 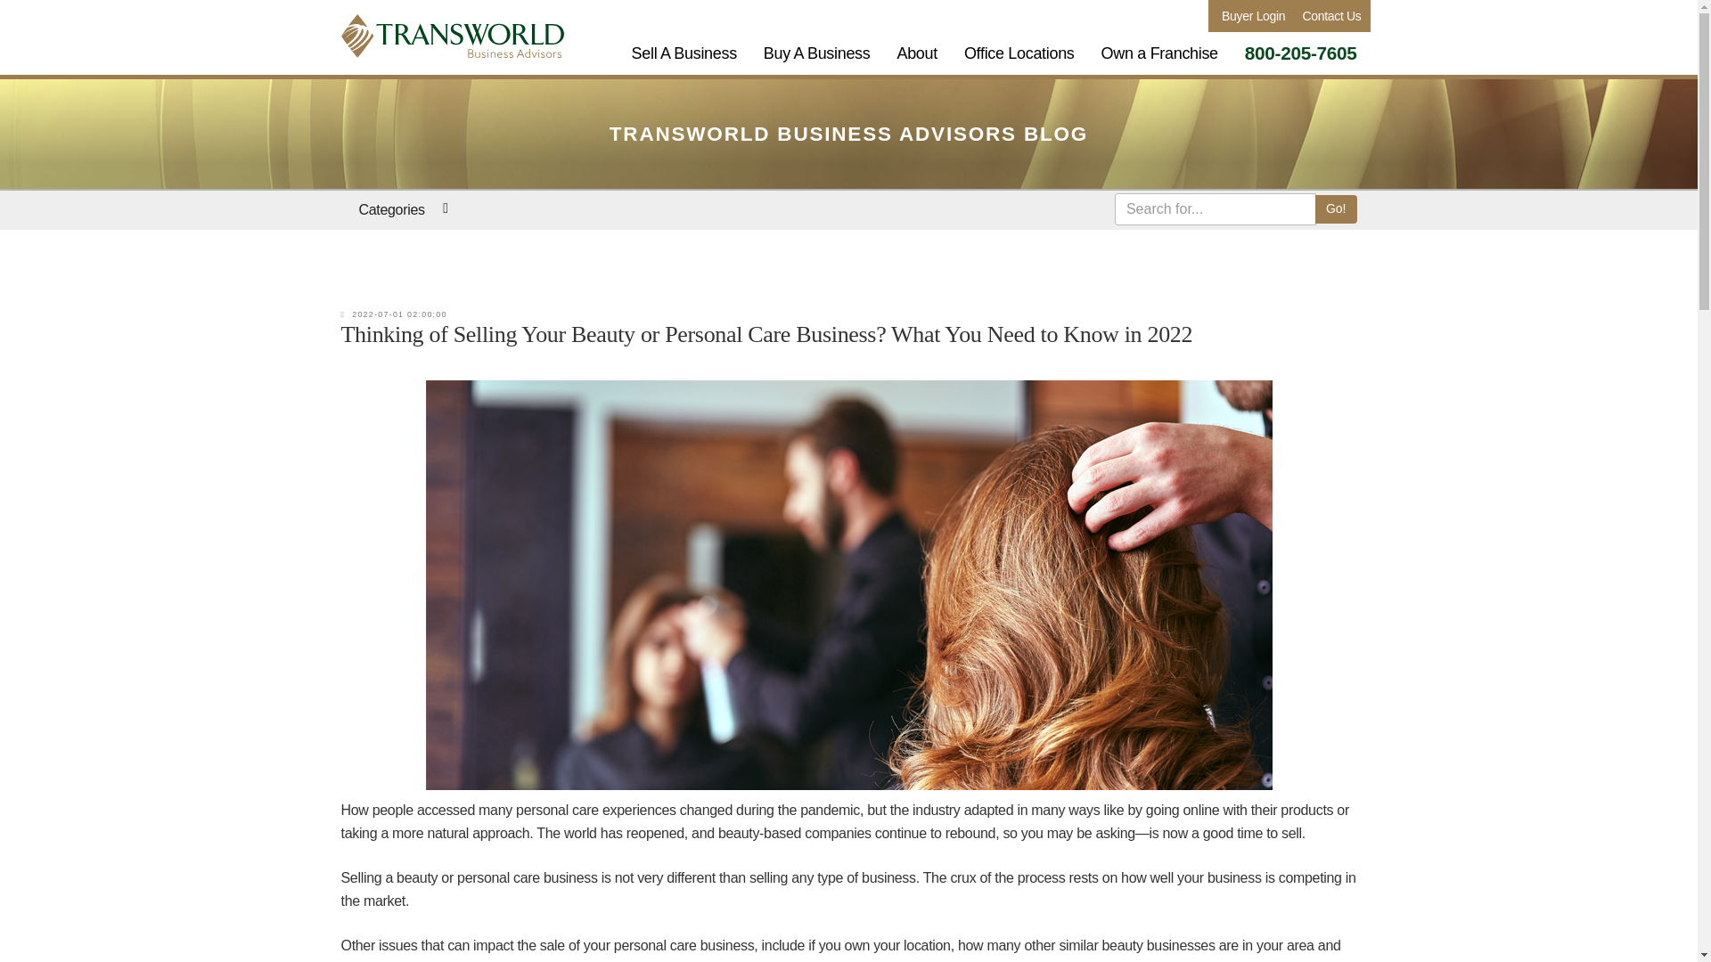 I want to click on Buy A Business, so click(x=816, y=53).